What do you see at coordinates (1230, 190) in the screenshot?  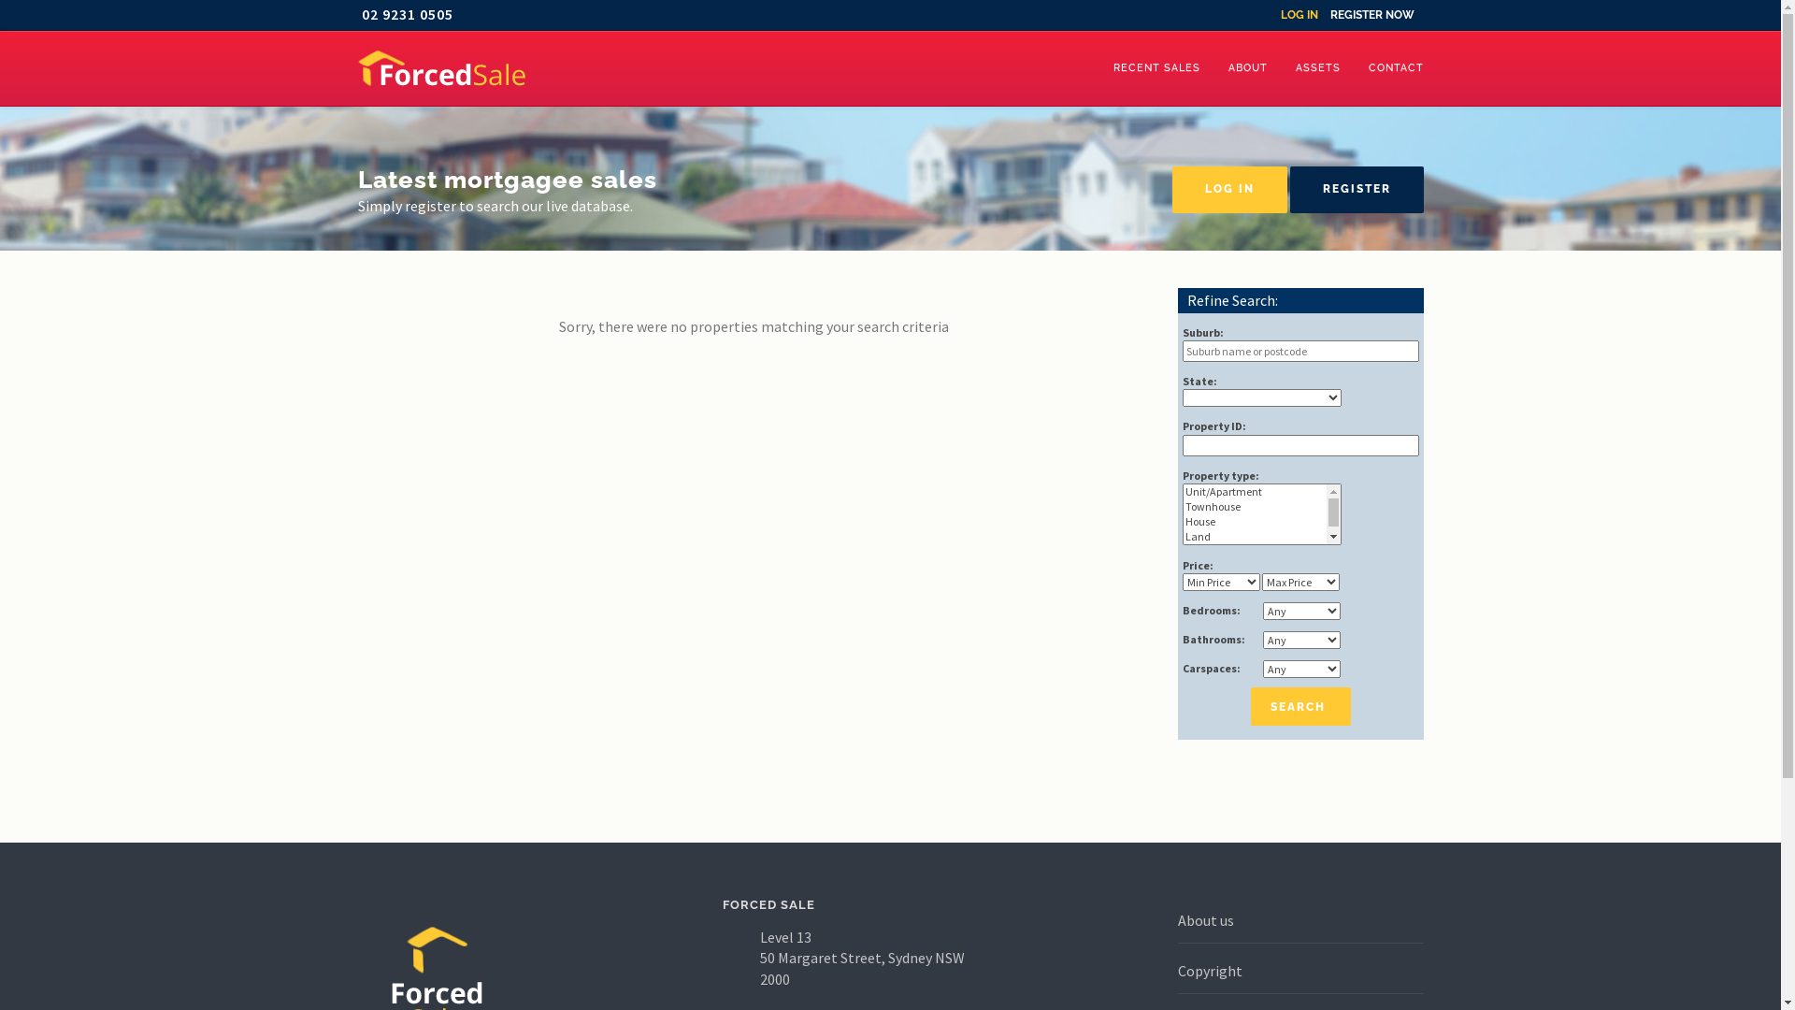 I see `LOG IN` at bounding box center [1230, 190].